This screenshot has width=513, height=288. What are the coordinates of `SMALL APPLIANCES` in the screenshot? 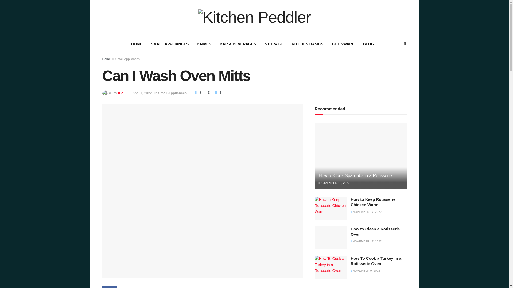 It's located at (170, 44).